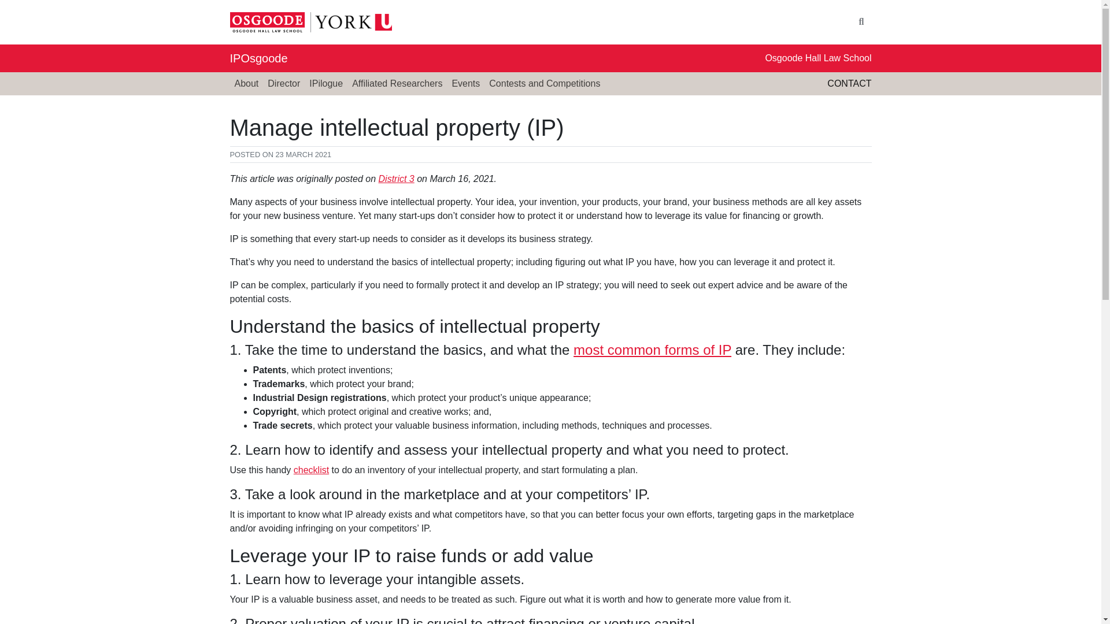 The image size is (1110, 624). I want to click on CONTACT, so click(849, 83).